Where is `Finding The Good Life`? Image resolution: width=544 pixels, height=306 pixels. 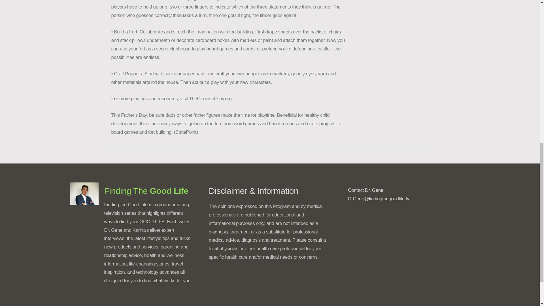
Finding The Good Life is located at coordinates (146, 191).